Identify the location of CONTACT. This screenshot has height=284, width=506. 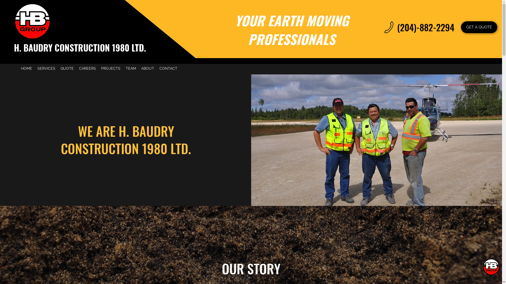
(168, 68).